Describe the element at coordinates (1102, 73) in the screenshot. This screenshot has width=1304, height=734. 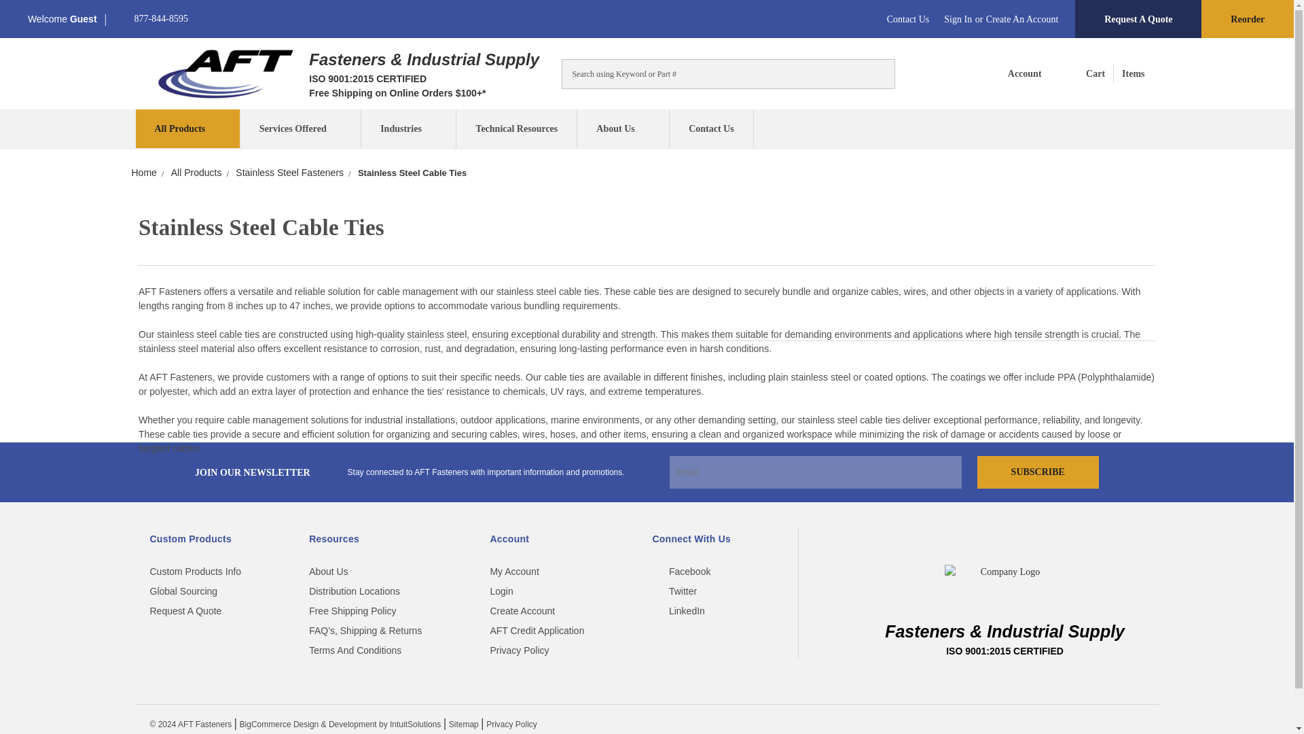
I see `877-844-8595` at that location.